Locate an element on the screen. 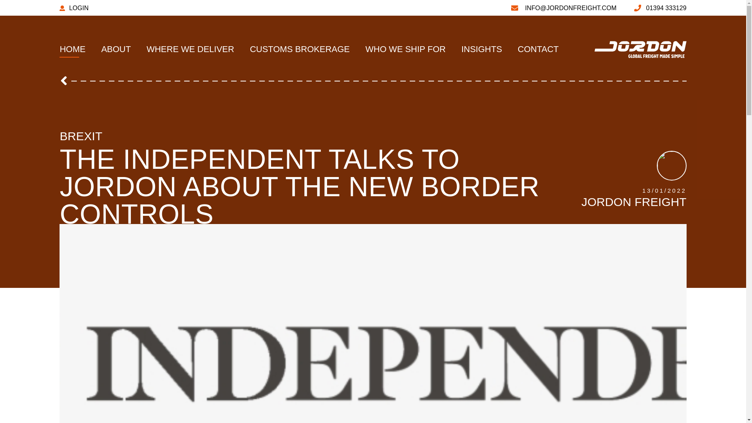  WHERE WE DELIVER is located at coordinates (190, 49).